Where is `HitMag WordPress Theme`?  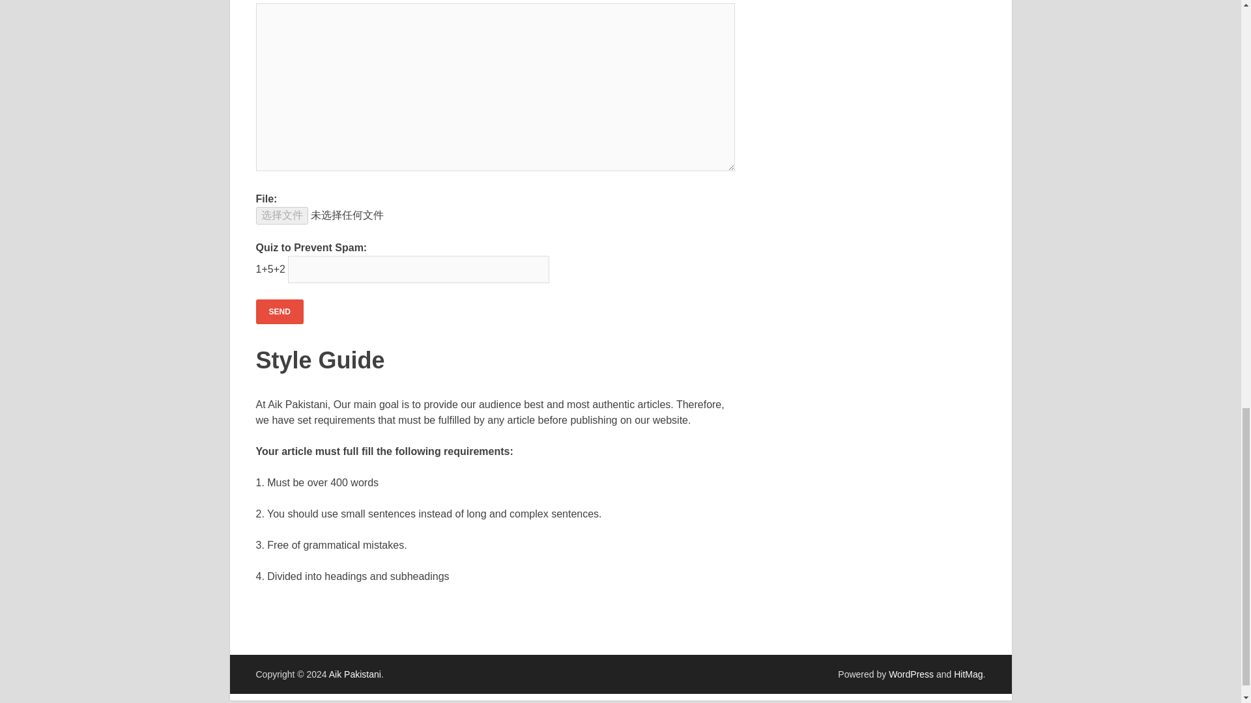
HitMag WordPress Theme is located at coordinates (968, 674).